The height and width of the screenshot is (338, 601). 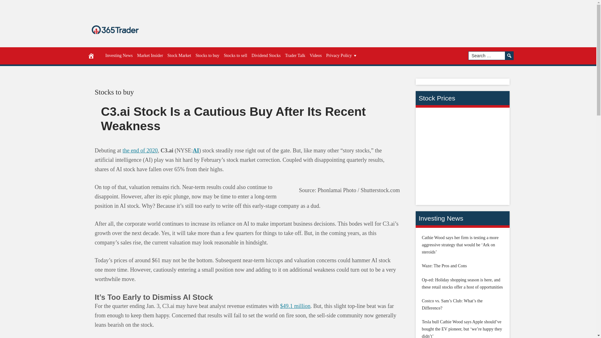 I want to click on Privacy Policy, so click(x=342, y=56).